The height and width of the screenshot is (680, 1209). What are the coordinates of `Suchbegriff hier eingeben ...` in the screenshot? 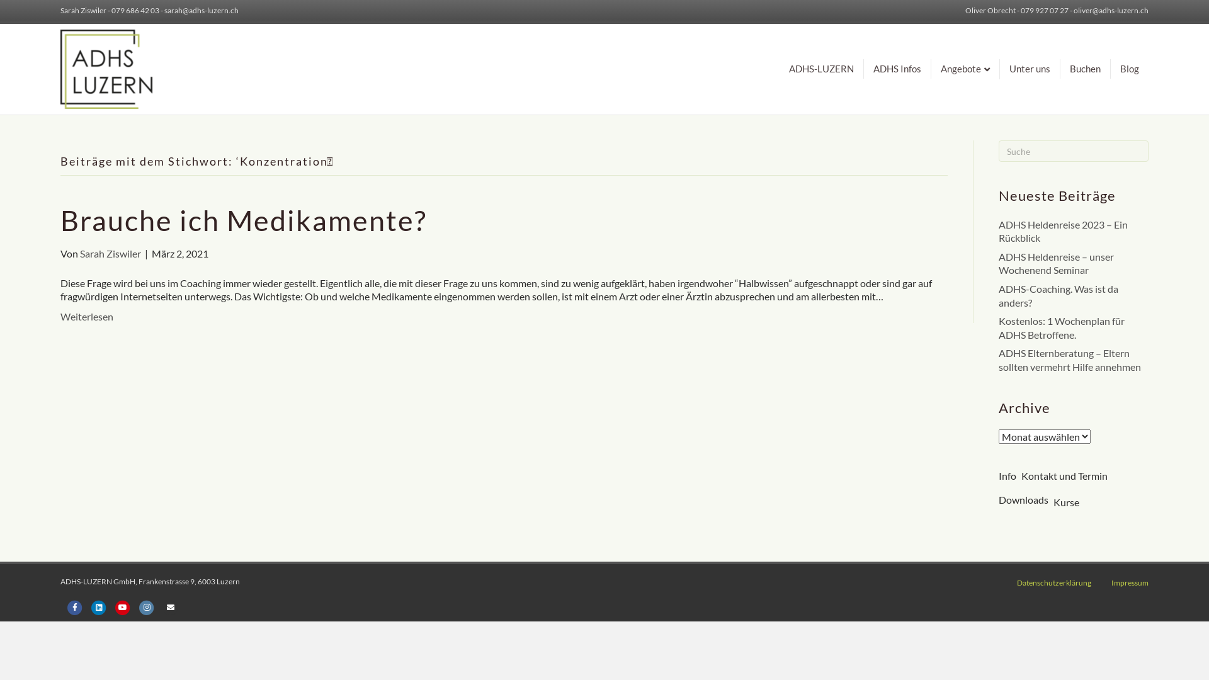 It's located at (1074, 151).